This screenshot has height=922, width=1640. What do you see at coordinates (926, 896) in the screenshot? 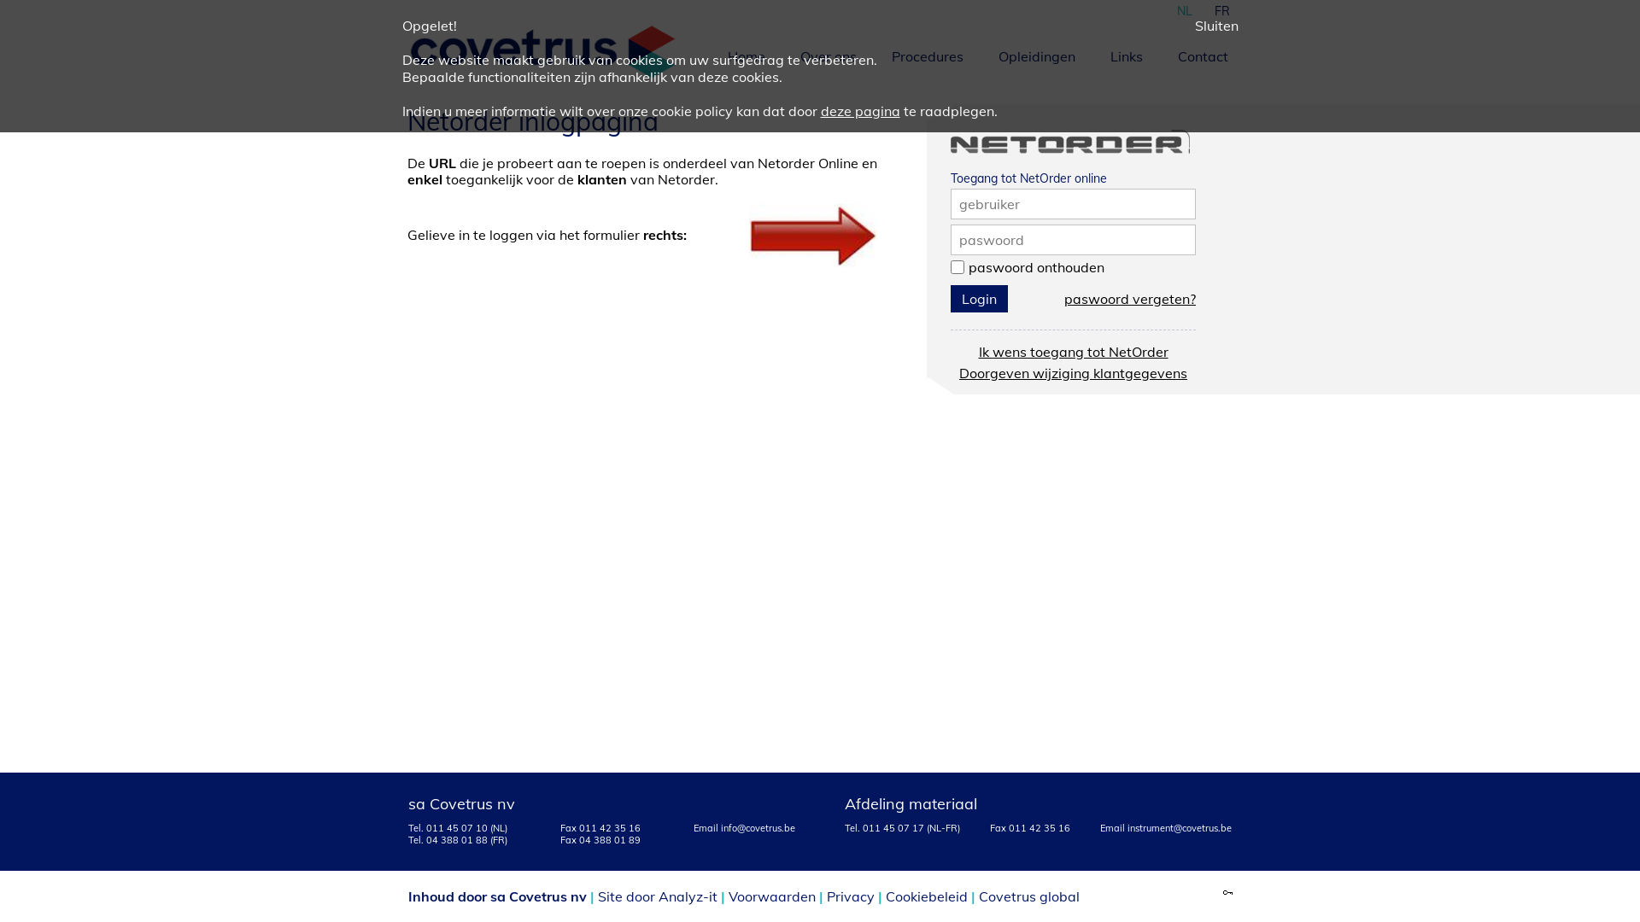
I see `Cookiebeleid` at bounding box center [926, 896].